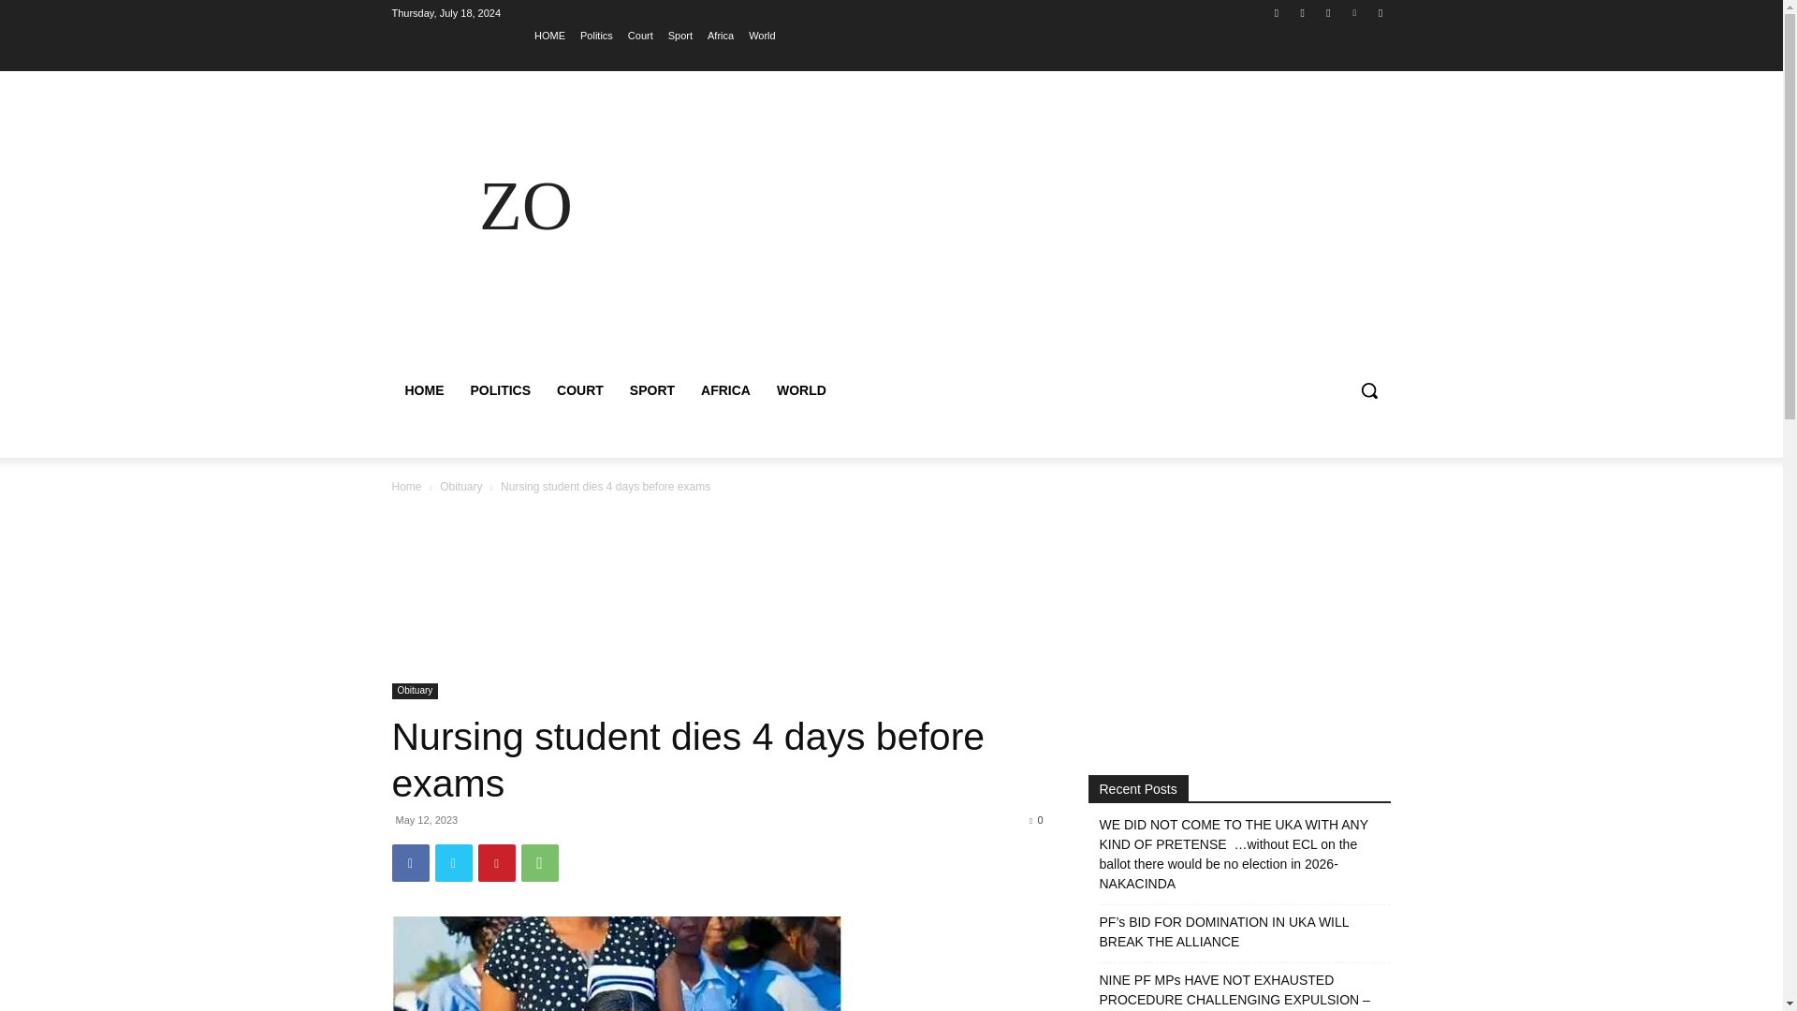 This screenshot has height=1011, width=1797. I want to click on Home, so click(406, 487).